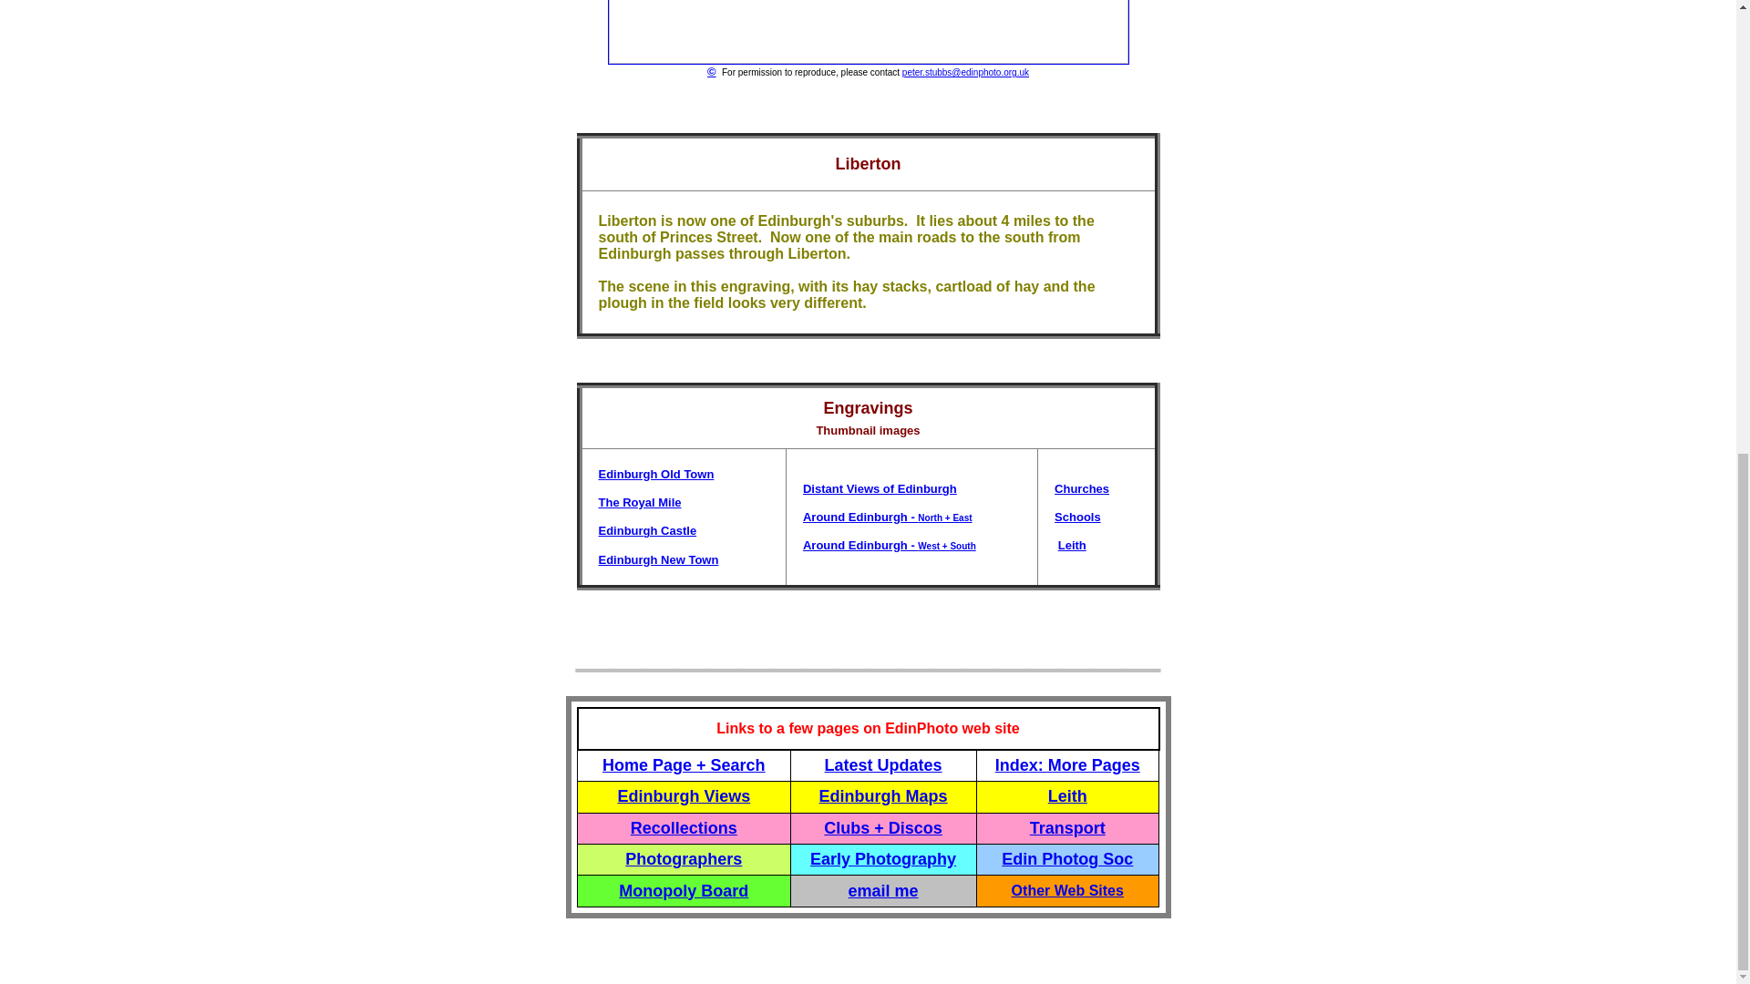  I want to click on The Royal Mile, so click(639, 503).